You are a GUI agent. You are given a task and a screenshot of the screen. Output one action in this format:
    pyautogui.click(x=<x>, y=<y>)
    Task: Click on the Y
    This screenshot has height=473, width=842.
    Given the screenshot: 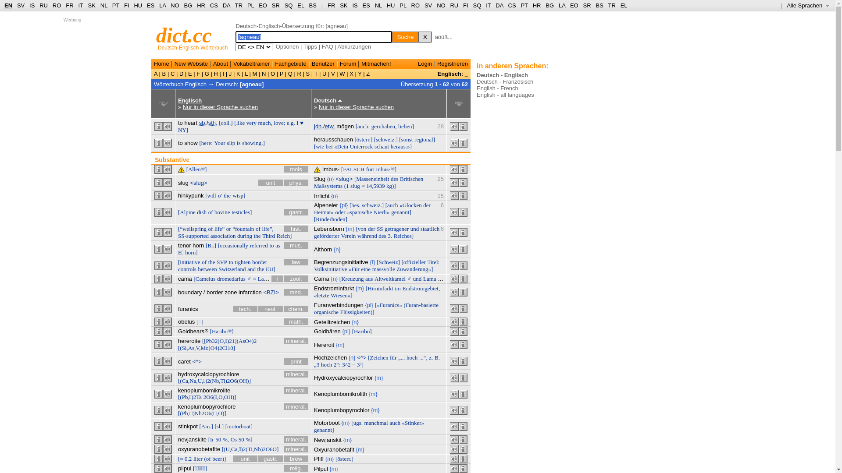 What is the action you would take?
    pyautogui.click(x=360, y=74)
    